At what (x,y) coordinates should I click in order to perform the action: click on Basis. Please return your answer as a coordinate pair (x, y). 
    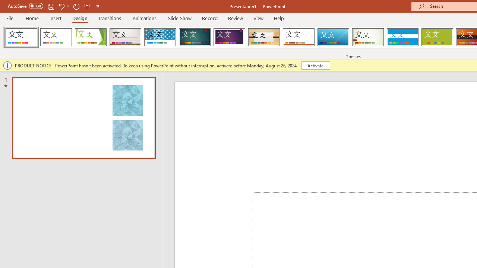
    Looking at the image, I should click on (437, 37).